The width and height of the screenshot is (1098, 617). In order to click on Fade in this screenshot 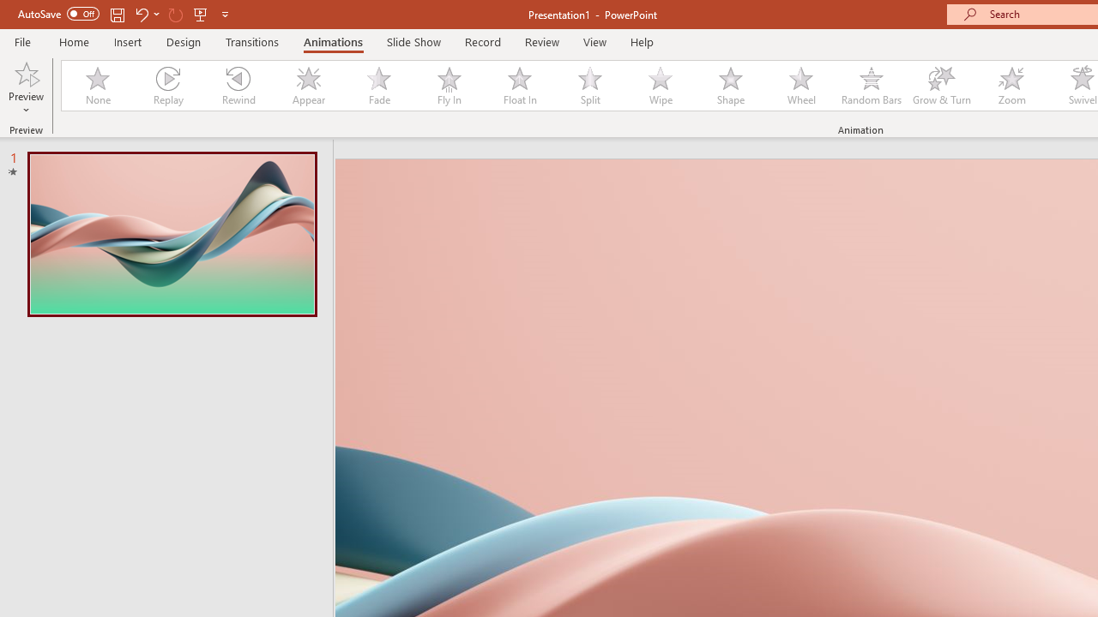, I will do `click(378, 86)`.